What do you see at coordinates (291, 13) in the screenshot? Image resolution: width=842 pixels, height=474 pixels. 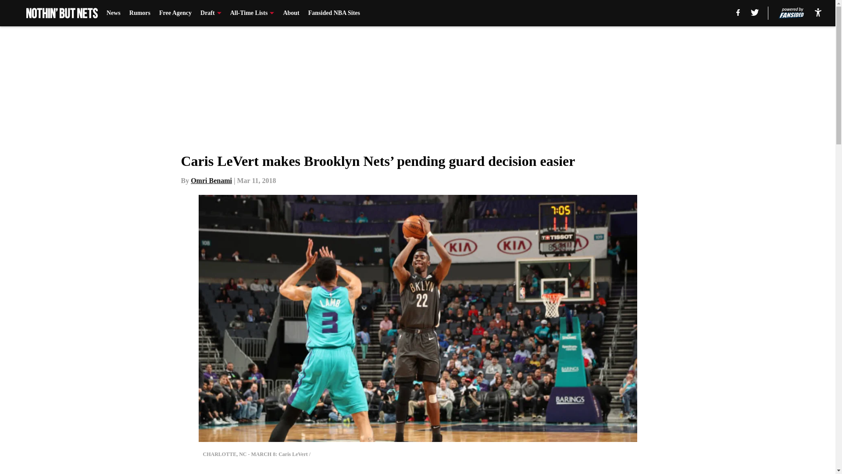 I see `About` at bounding box center [291, 13].